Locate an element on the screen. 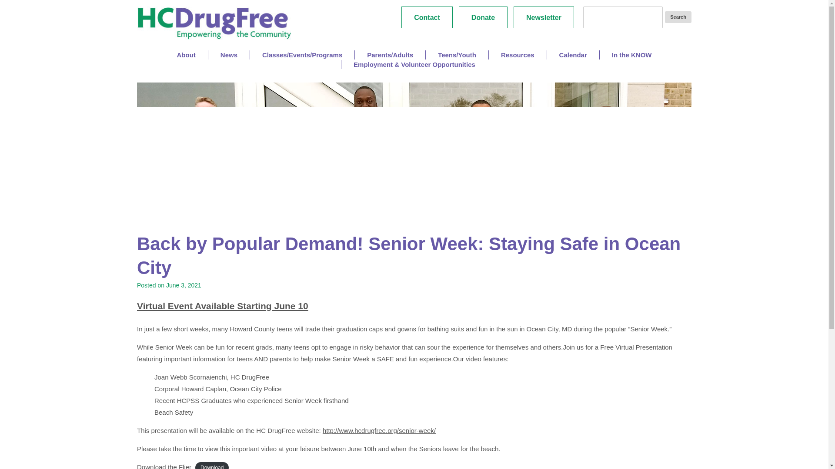 The height and width of the screenshot is (469, 835). Donate is located at coordinates (483, 17).